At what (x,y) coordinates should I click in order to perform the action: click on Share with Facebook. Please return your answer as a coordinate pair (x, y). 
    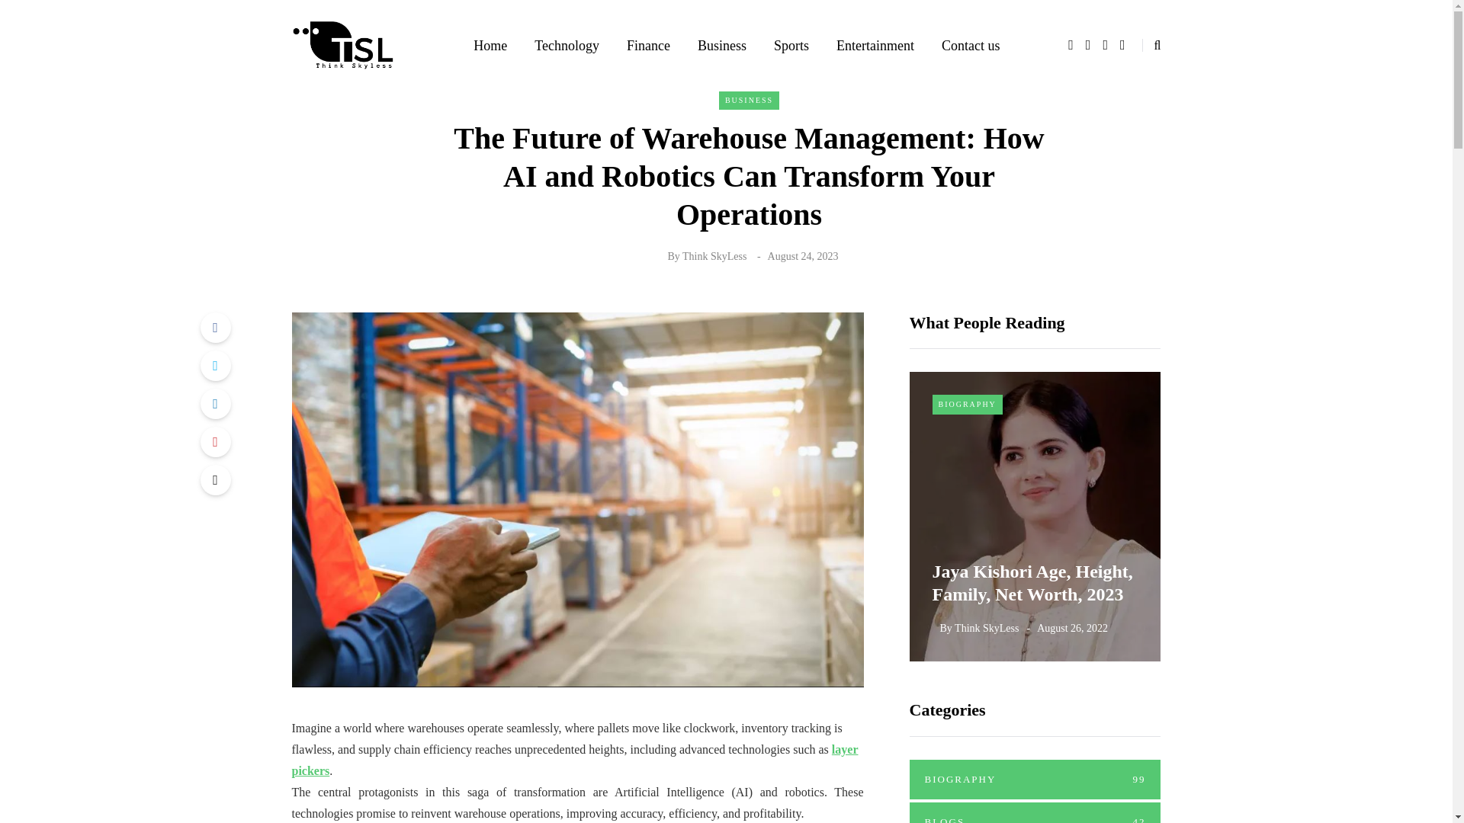
    Looking at the image, I should click on (214, 328).